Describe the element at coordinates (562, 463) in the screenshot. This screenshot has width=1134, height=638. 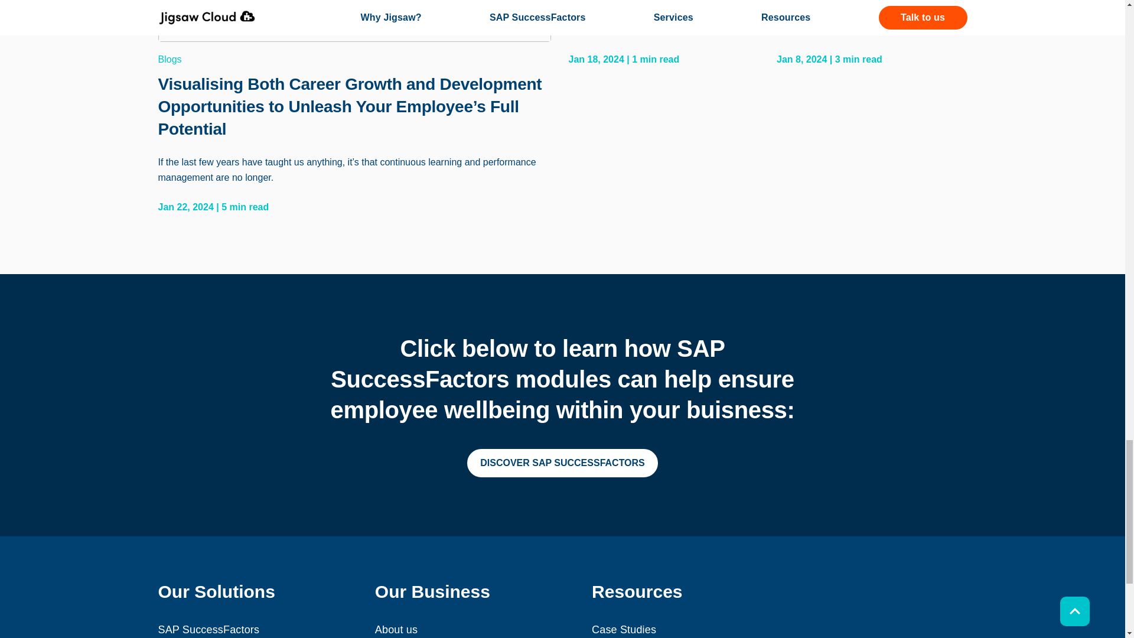
I see `DISCOVER SAP SUCCESSFACTORS` at that location.